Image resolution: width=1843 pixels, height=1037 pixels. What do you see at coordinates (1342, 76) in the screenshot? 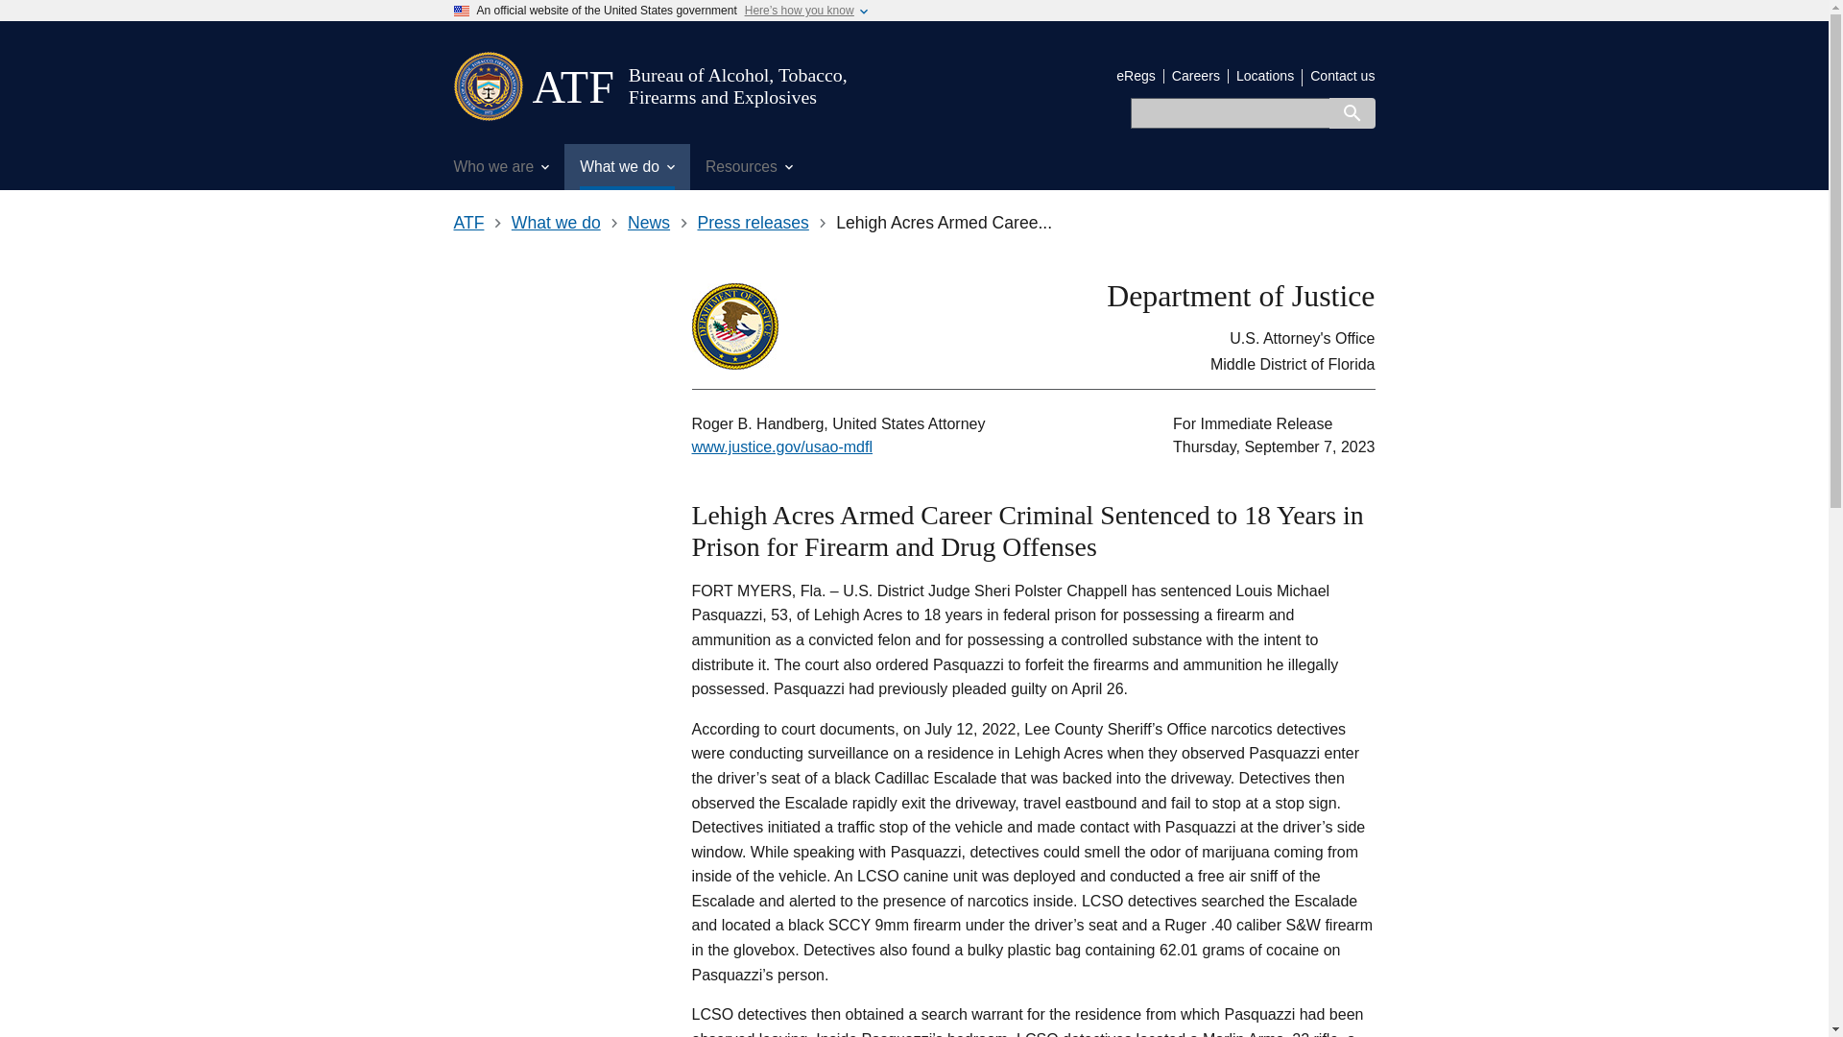
I see `Contact us` at bounding box center [1342, 76].